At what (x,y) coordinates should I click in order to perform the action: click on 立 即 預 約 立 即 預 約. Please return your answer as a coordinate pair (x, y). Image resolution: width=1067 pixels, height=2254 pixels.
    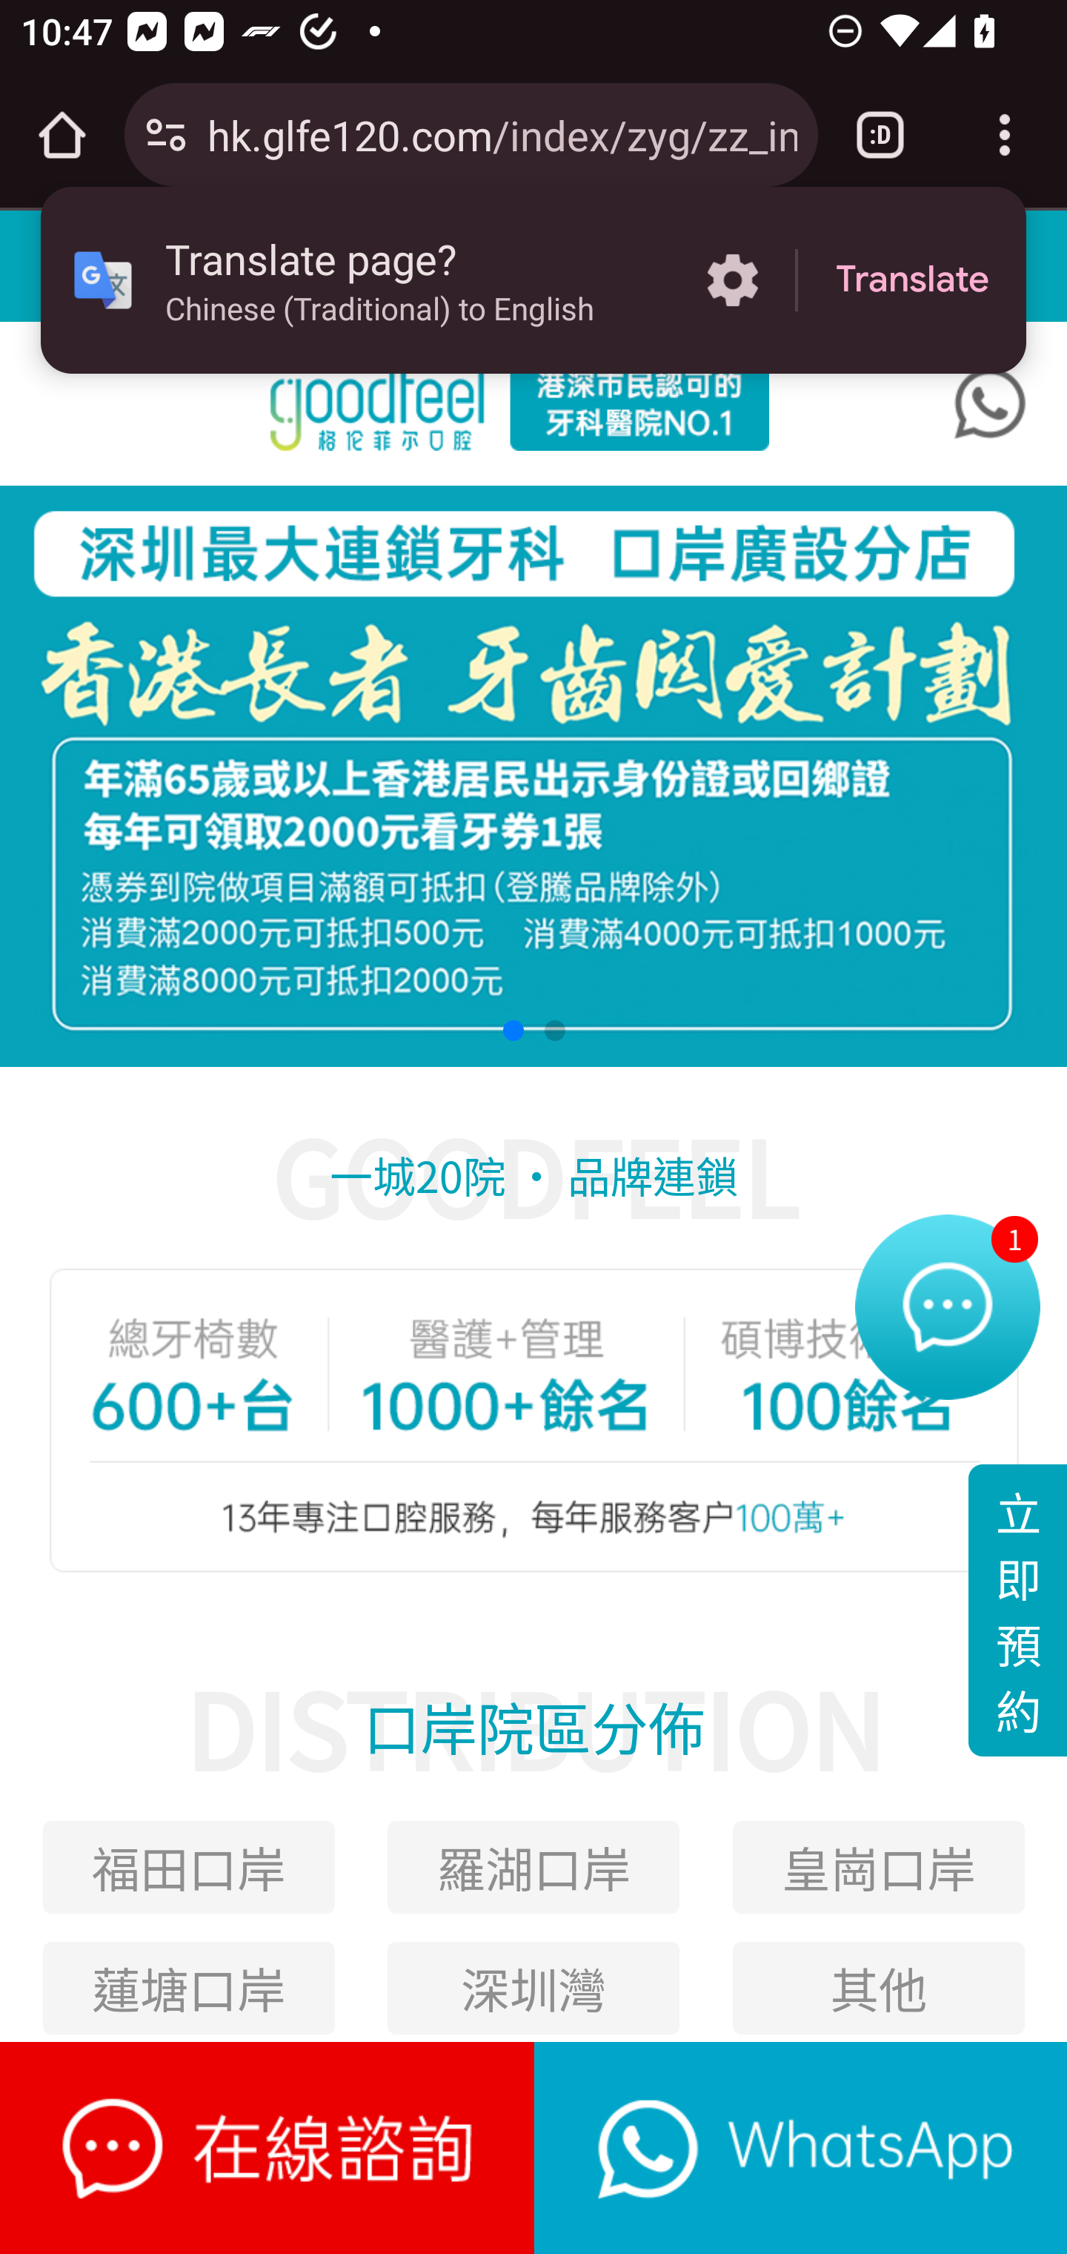
    Looking at the image, I should click on (1017, 1610).